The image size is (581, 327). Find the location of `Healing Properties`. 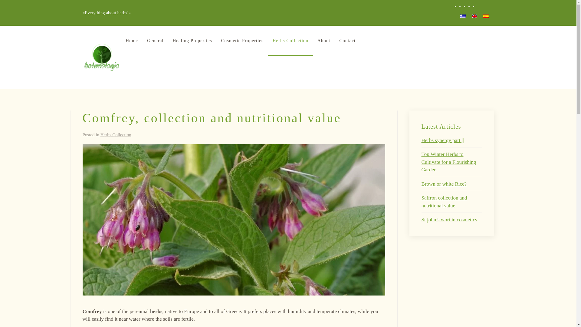

Healing Properties is located at coordinates (192, 41).